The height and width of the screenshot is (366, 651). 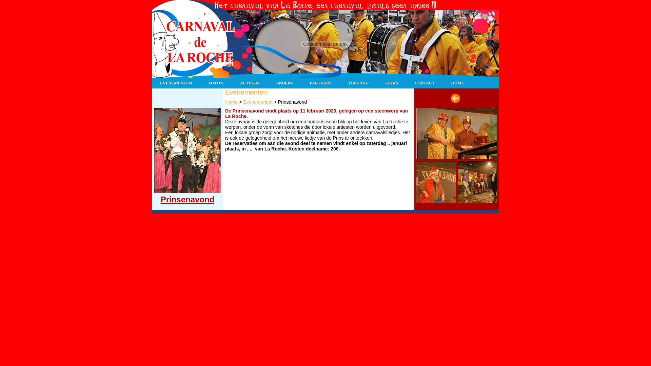 I want to click on Evenementen, so click(x=258, y=102).